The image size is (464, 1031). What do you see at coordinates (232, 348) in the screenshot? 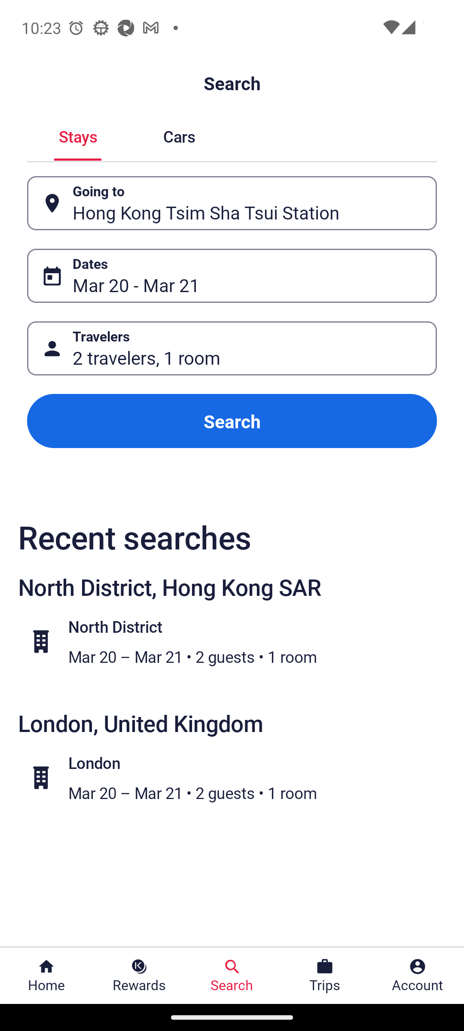
I see `Travelers Button 2 travelers, 1 room` at bounding box center [232, 348].